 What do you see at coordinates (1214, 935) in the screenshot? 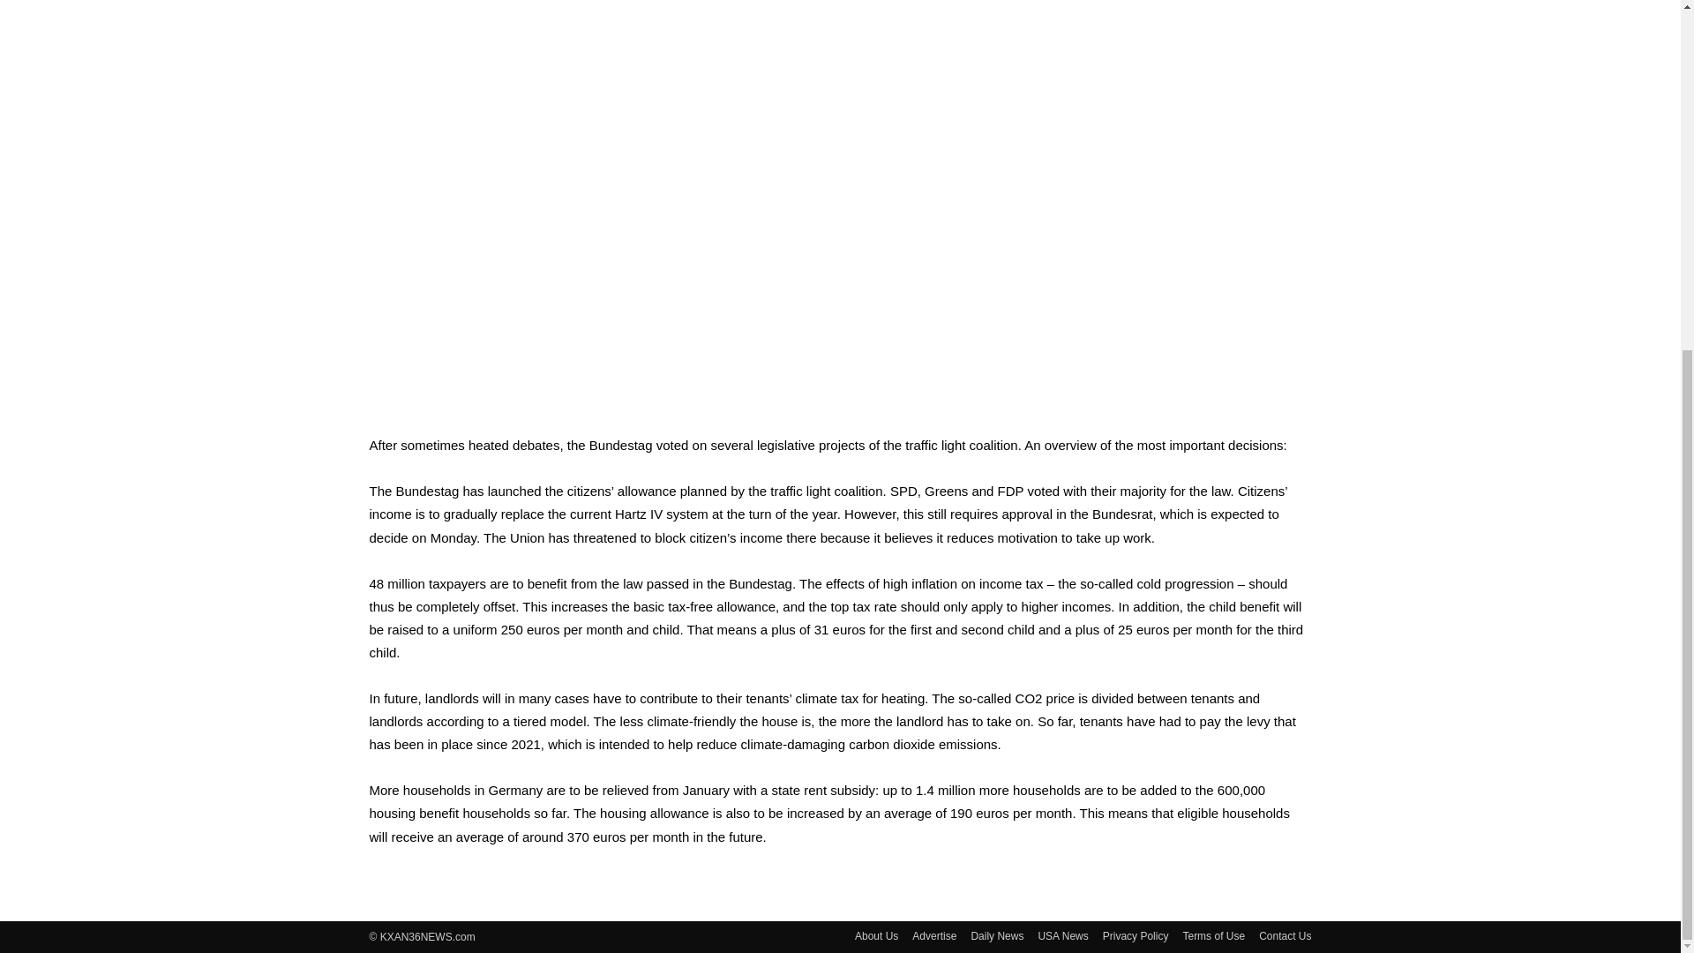
I see `Terms of Use` at bounding box center [1214, 935].